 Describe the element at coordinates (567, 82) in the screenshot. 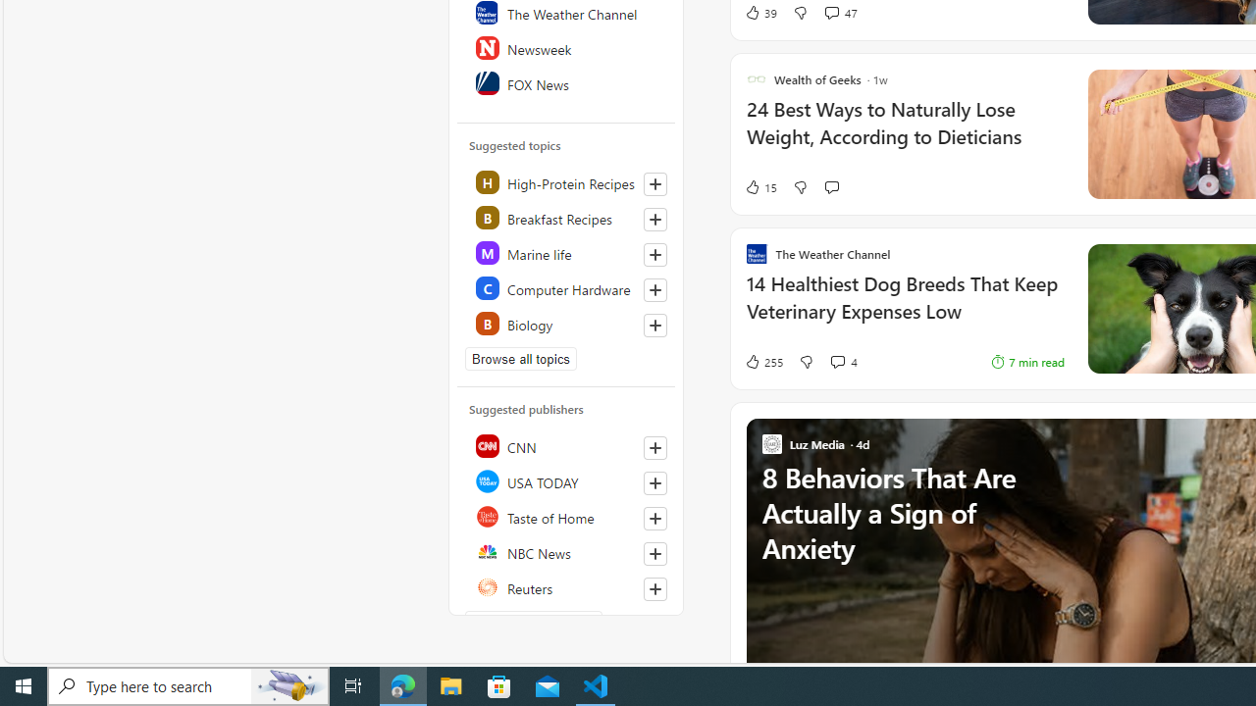

I see `FOX News` at that location.